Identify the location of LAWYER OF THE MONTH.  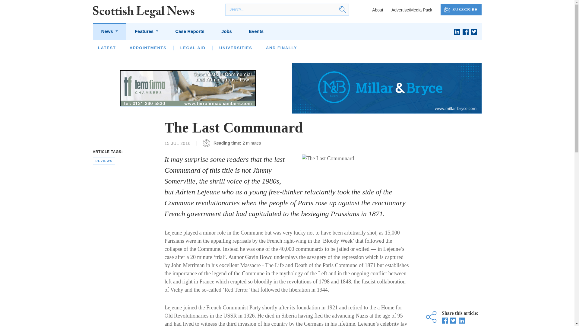
(191, 48).